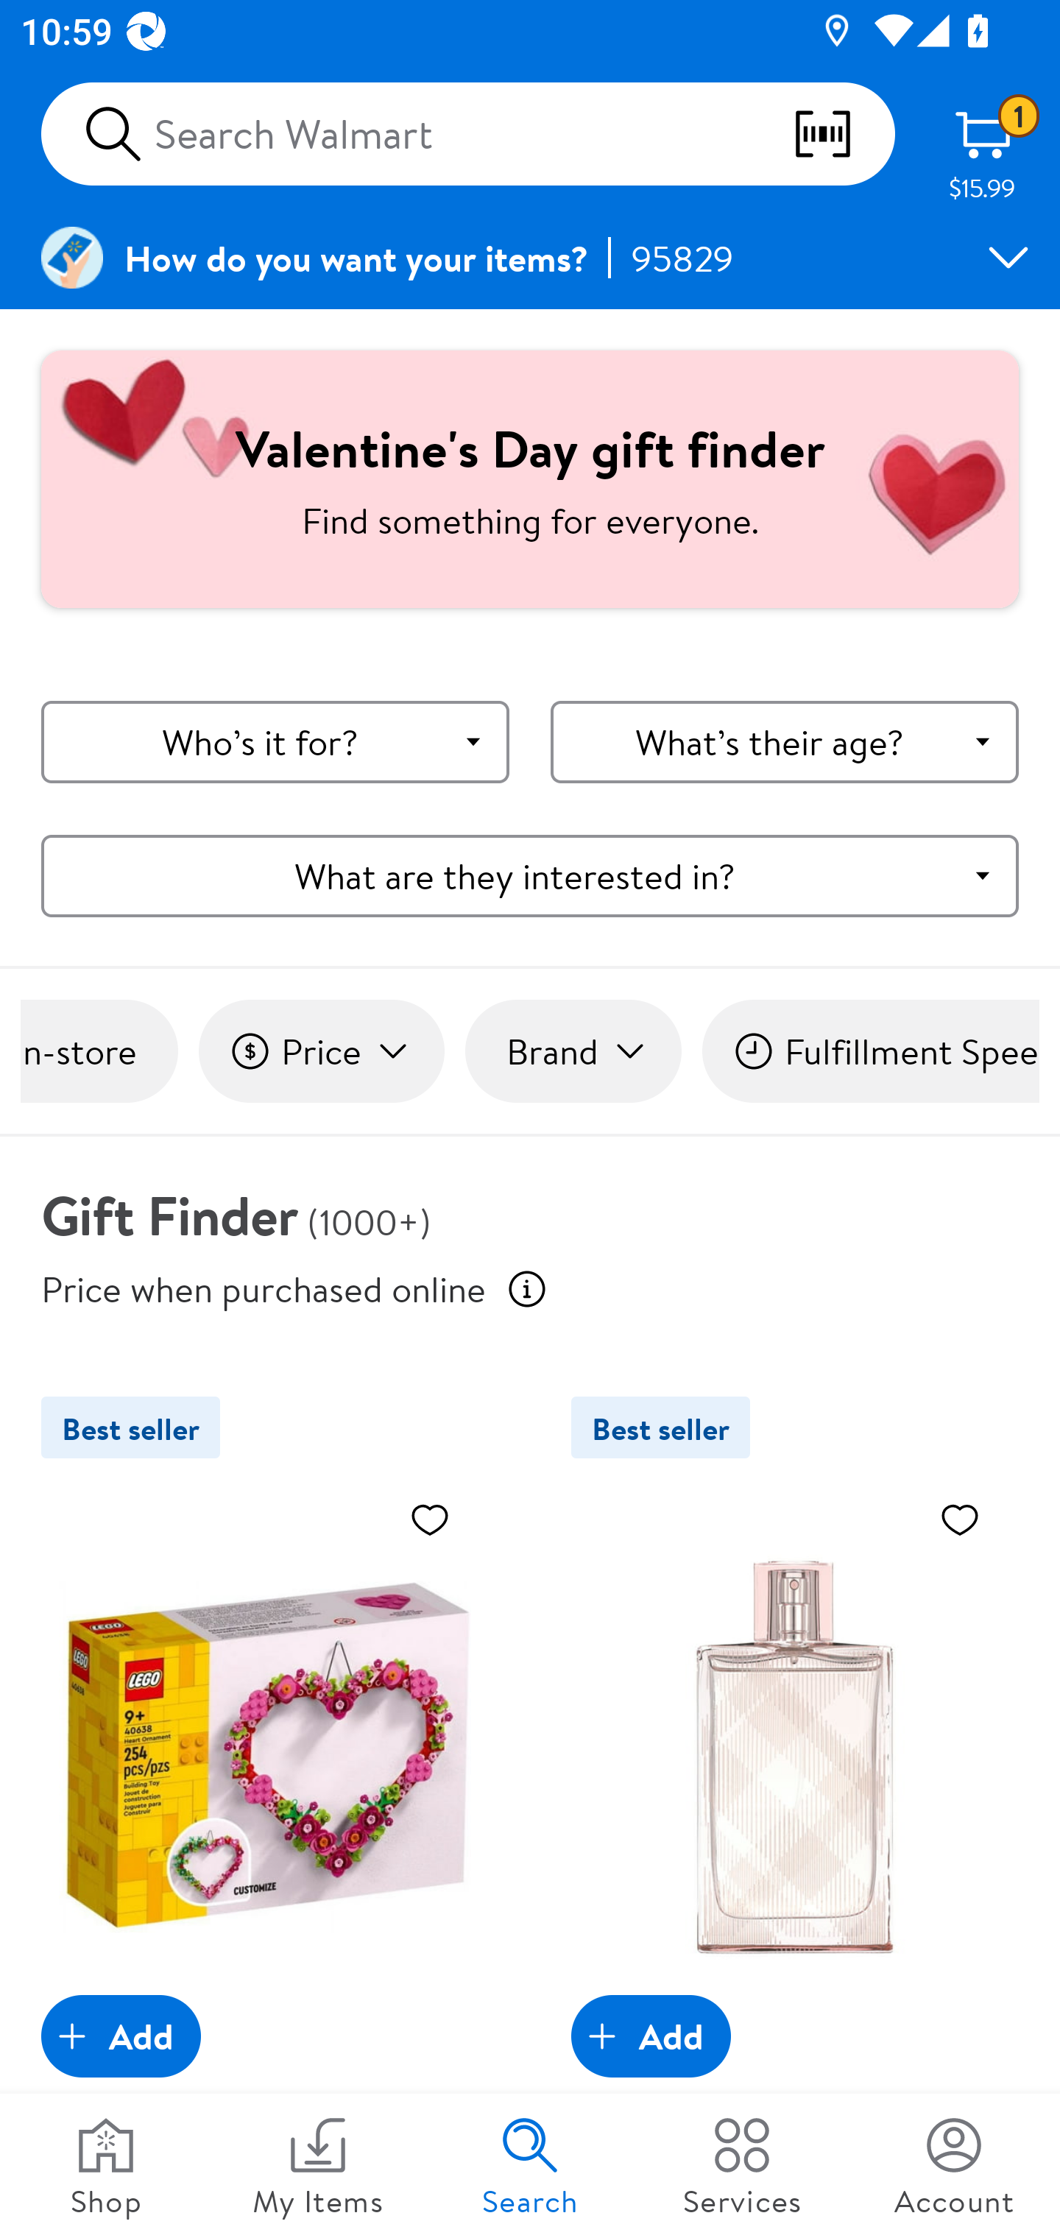  What do you see at coordinates (573, 1051) in the screenshot?
I see `Filter by Brand, not applied,  Brand Select icon` at bounding box center [573, 1051].